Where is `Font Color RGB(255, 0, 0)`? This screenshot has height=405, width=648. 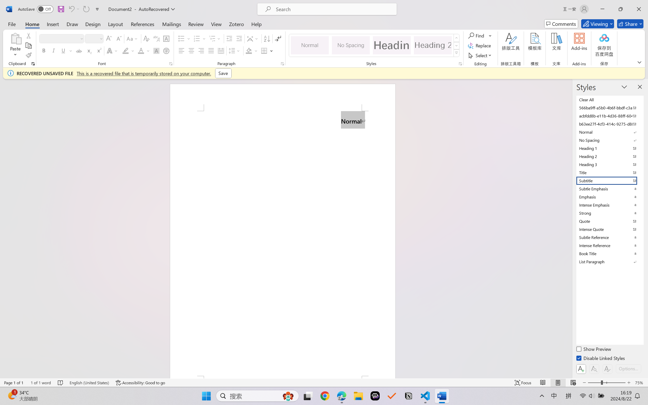
Font Color RGB(255, 0, 0) is located at coordinates (141, 51).